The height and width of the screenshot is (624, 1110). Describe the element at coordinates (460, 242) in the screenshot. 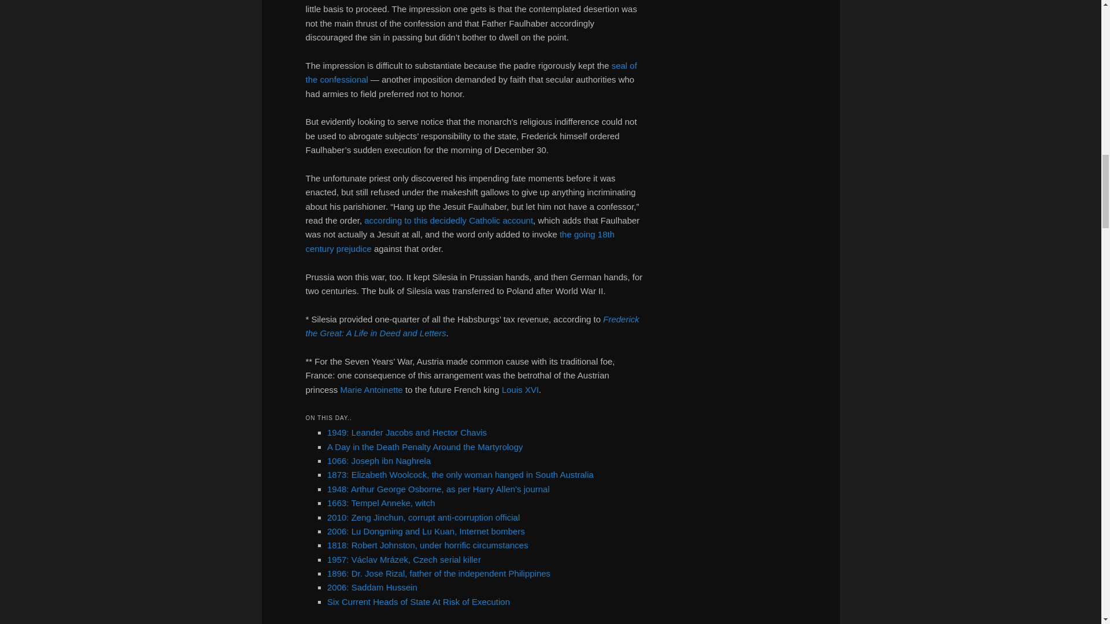

I see `the going 18th century prejudice` at that location.